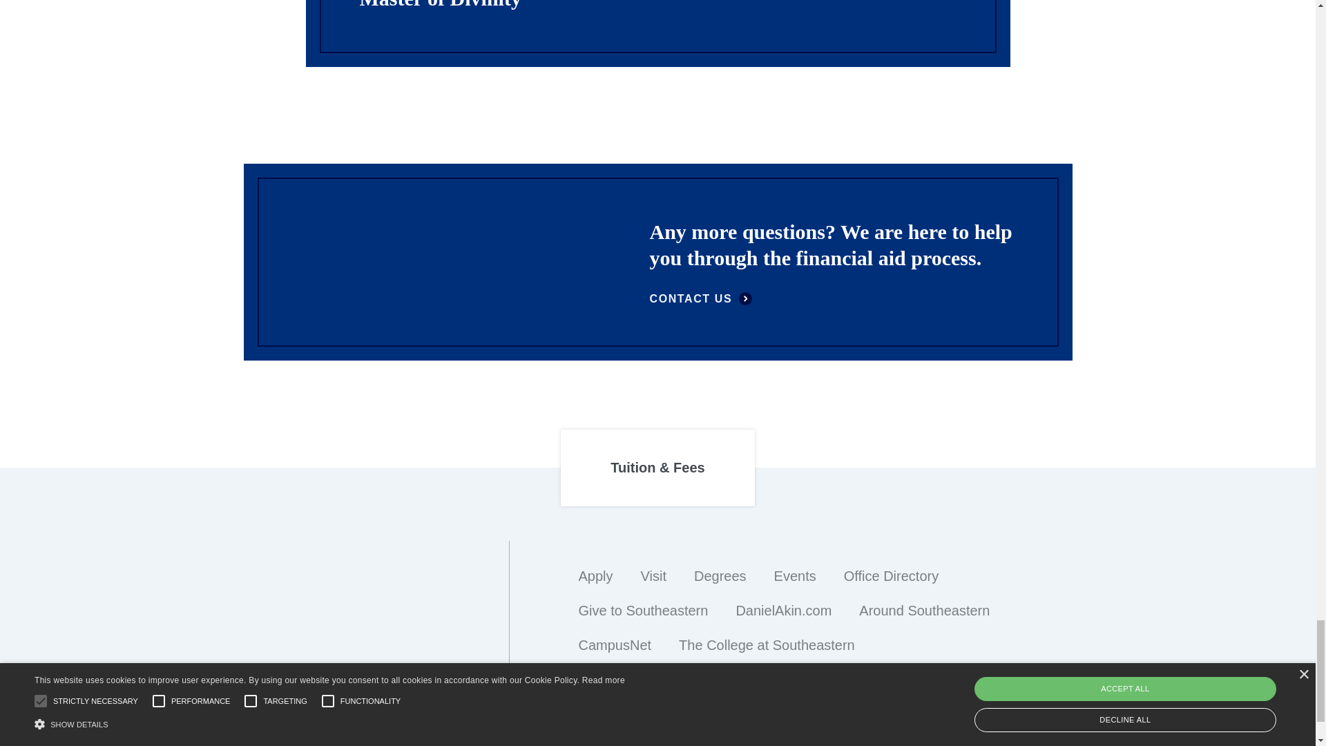 Image resolution: width=1326 pixels, height=746 pixels. What do you see at coordinates (375, 714) in the screenshot?
I see `Return to Homepage` at bounding box center [375, 714].